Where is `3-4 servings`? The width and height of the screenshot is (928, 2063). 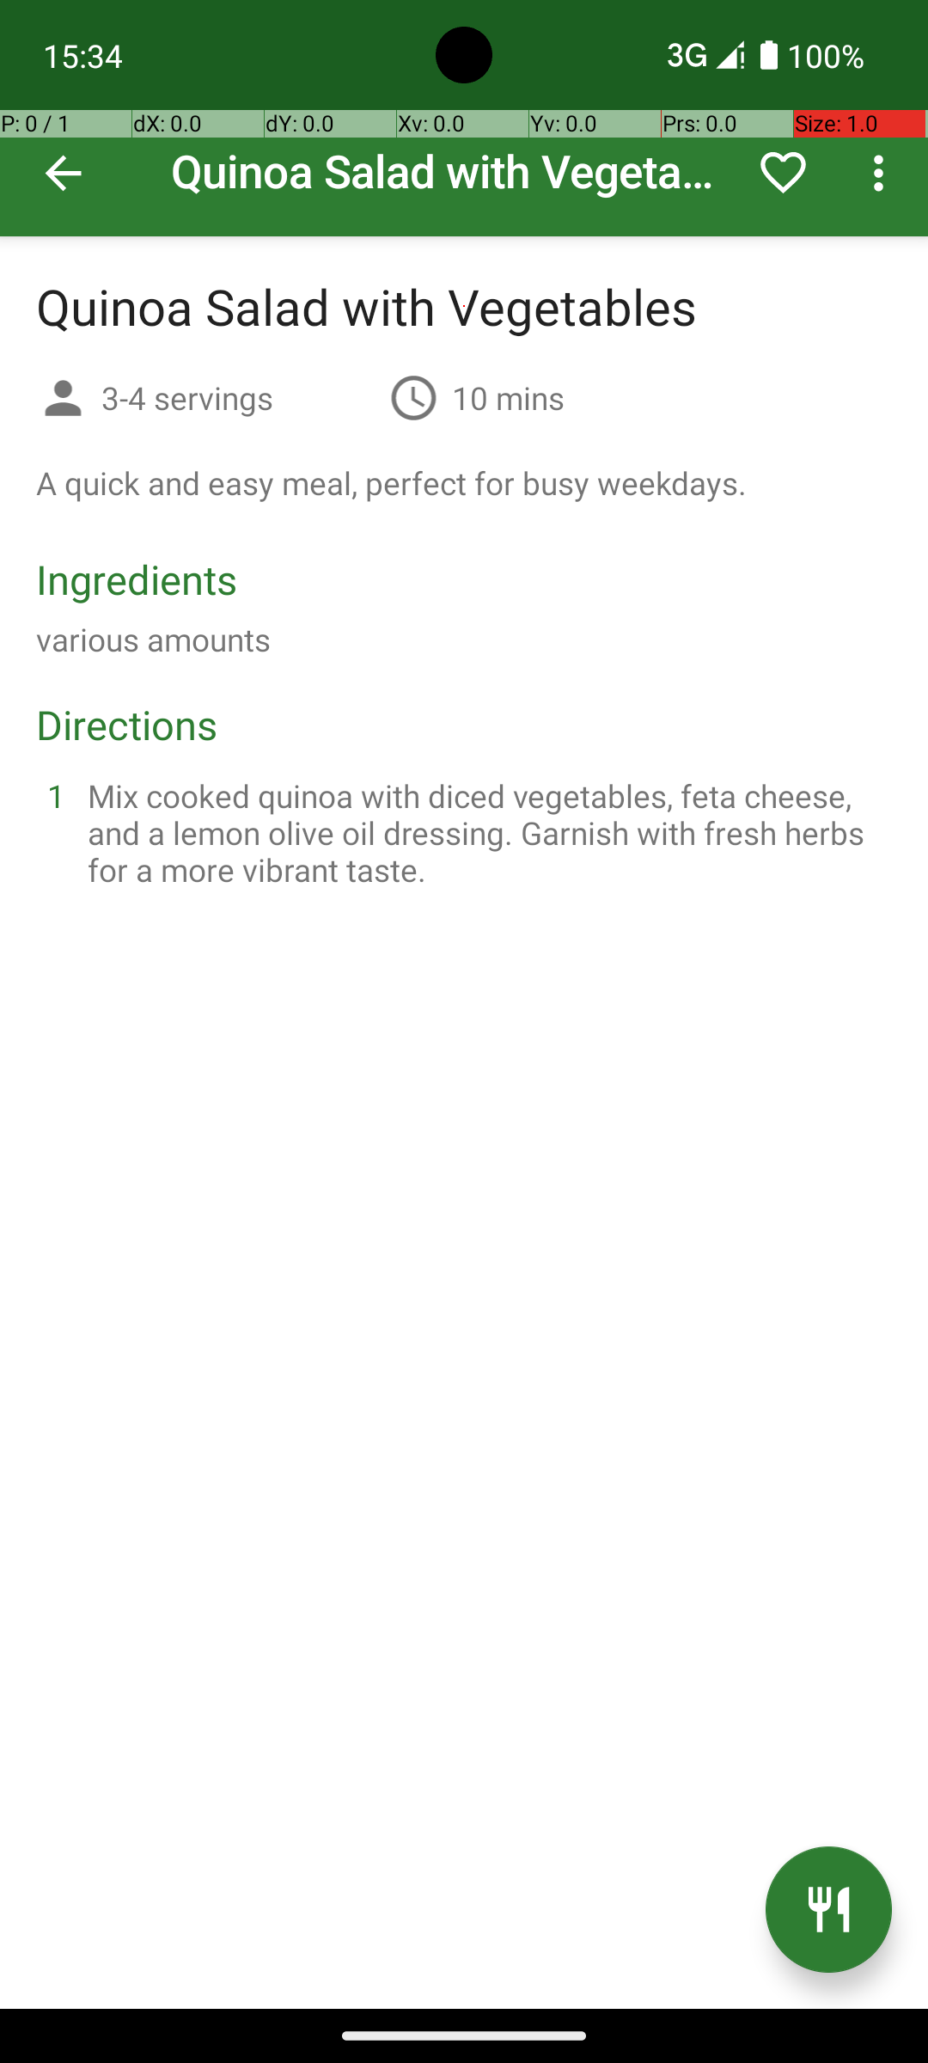 3-4 servings is located at coordinates (239, 397).